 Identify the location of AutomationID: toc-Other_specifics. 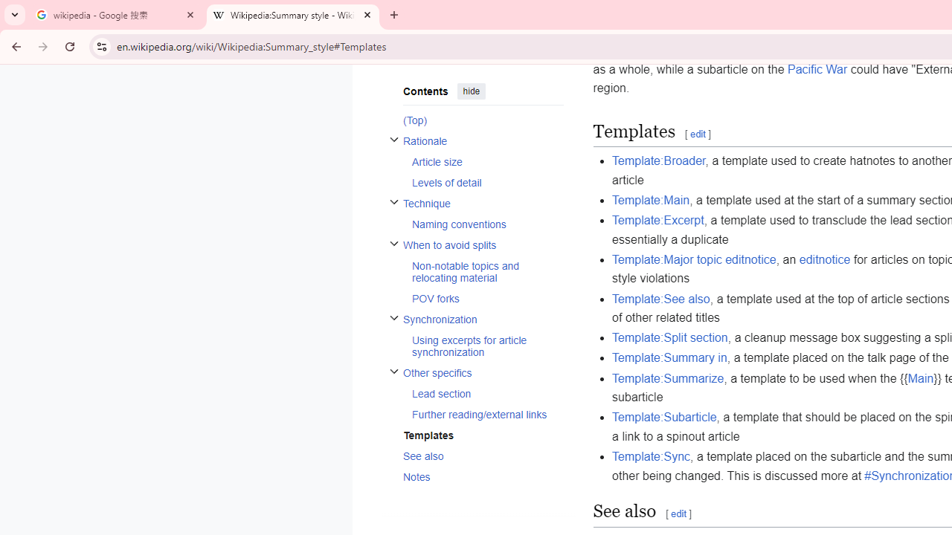
(477, 392).